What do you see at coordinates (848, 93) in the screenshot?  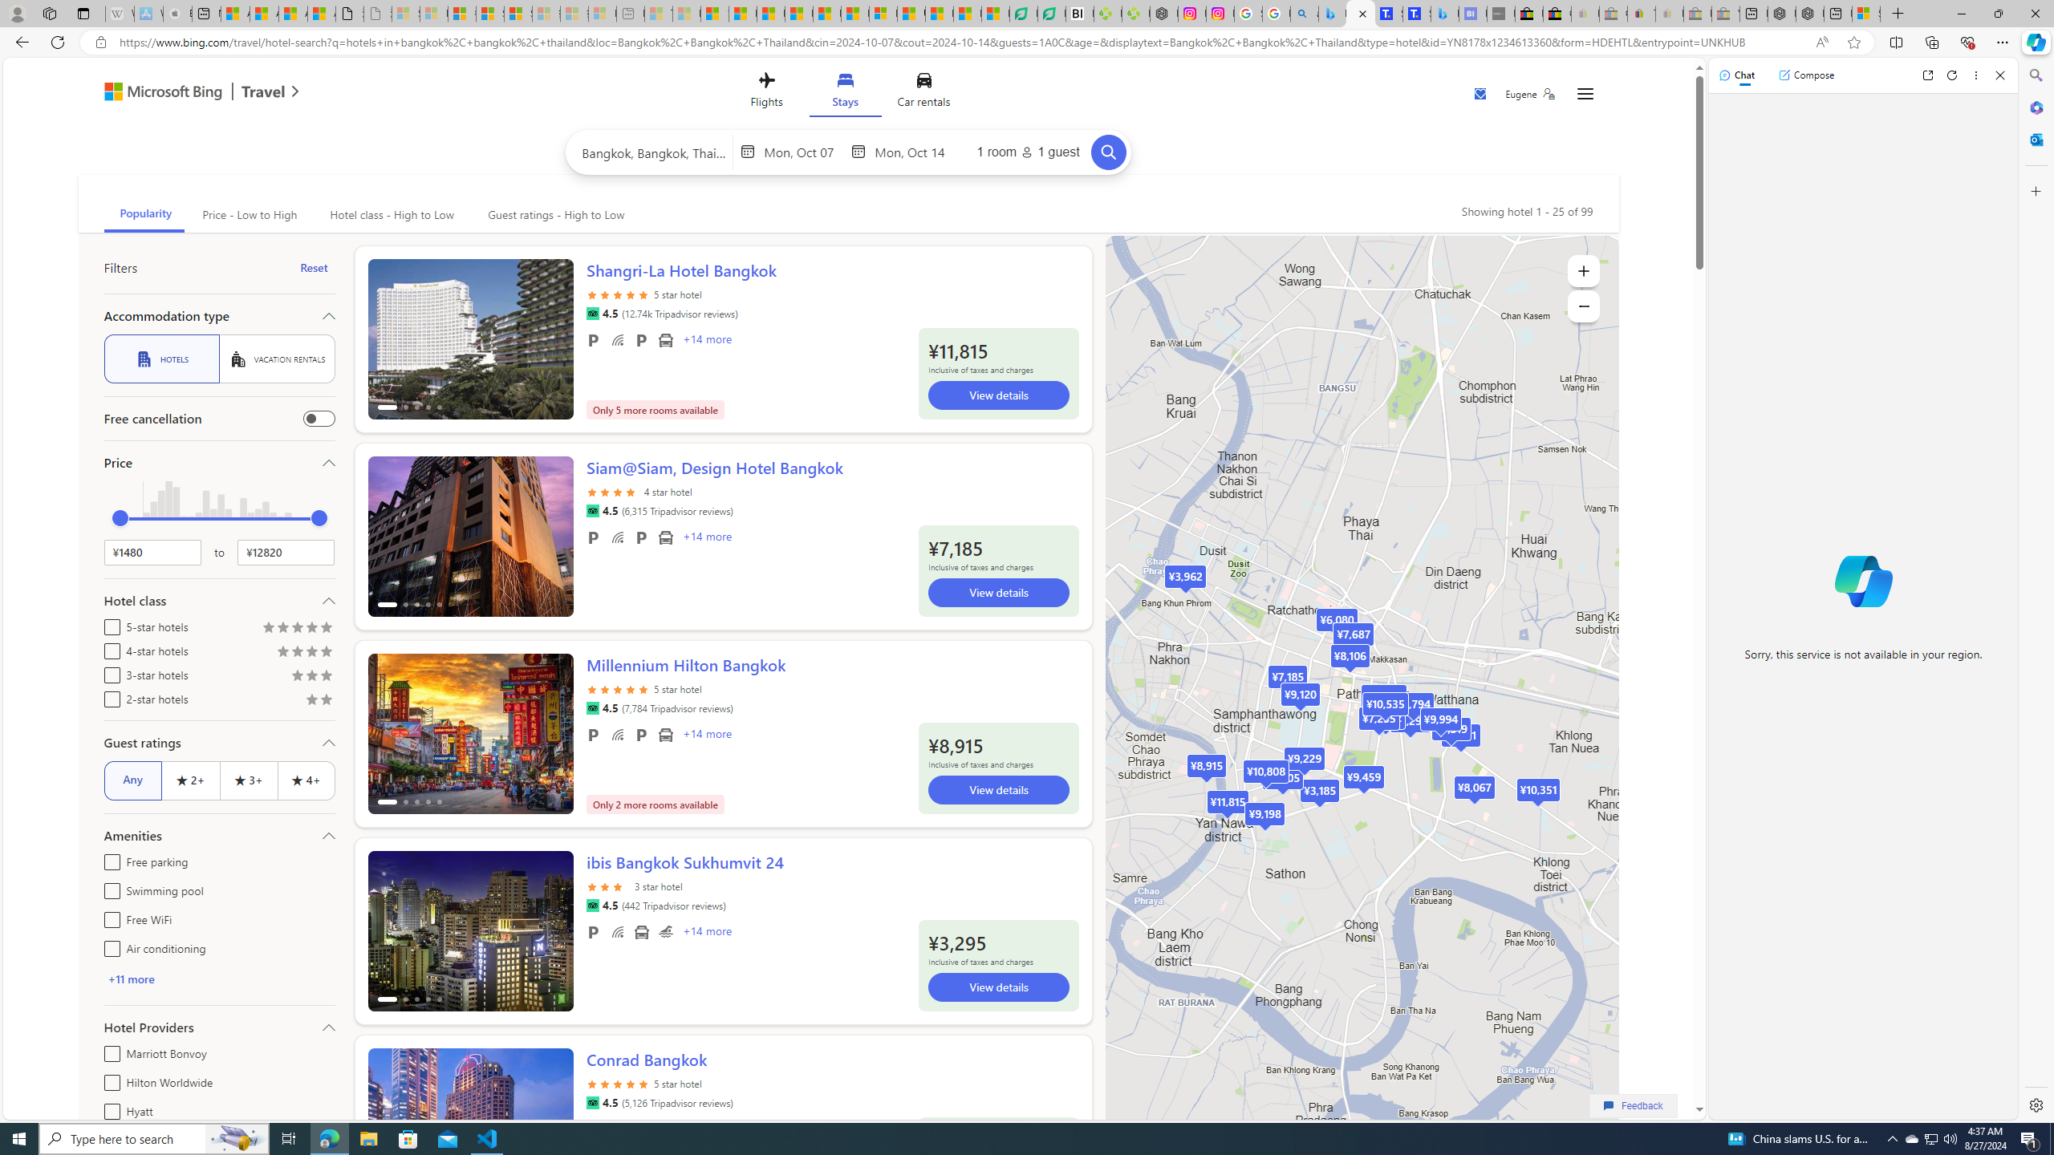 I see `Class: trvl-hub-header` at bounding box center [848, 93].